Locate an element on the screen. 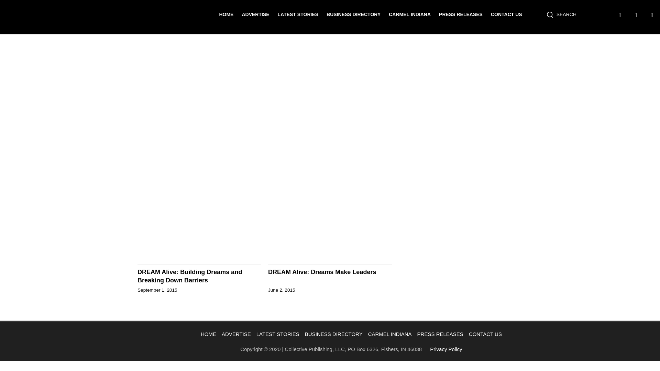  BUSINESS DIRECTORY is located at coordinates (353, 14).